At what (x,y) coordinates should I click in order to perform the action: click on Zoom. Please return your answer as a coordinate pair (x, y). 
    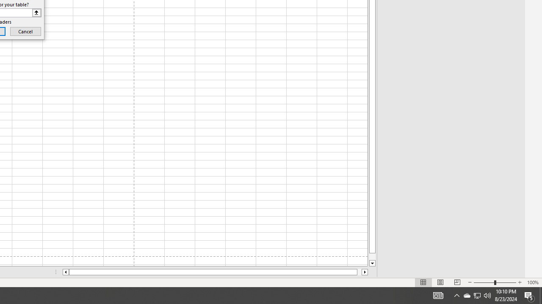
    Looking at the image, I should click on (495, 282).